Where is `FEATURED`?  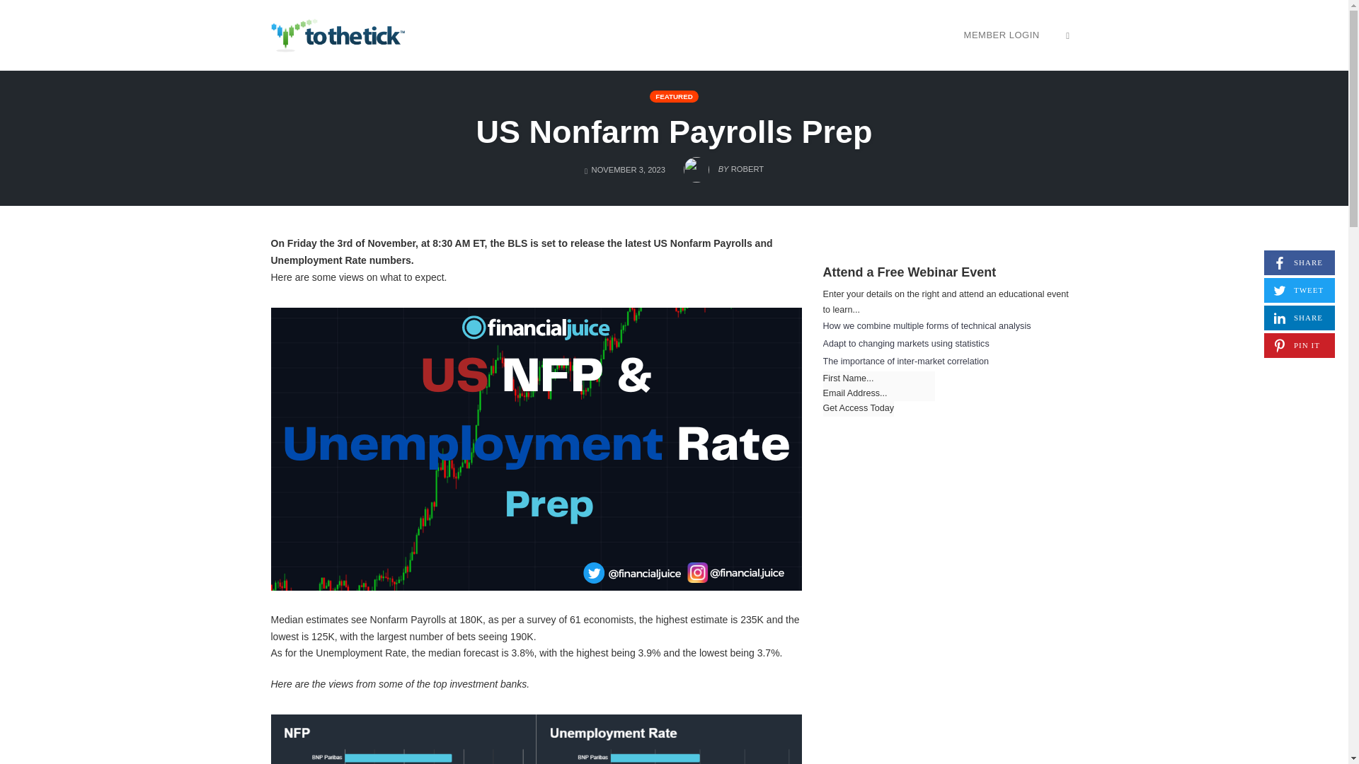
FEATURED is located at coordinates (858, 408).